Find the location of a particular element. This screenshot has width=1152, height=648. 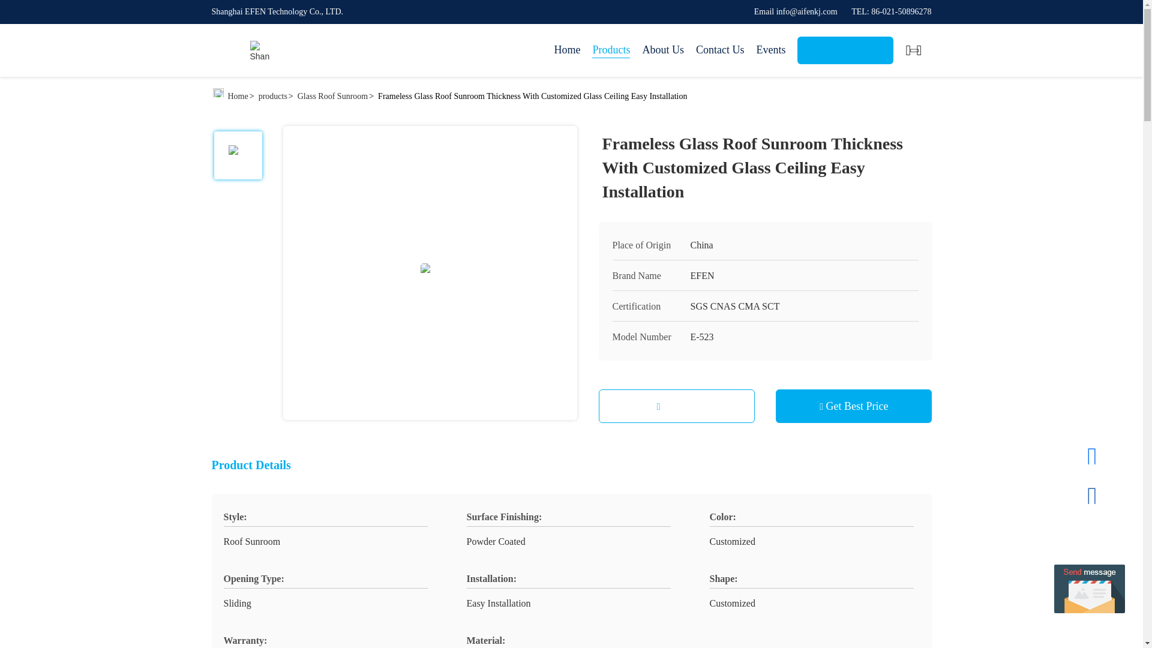

Contact Us is located at coordinates (720, 50).